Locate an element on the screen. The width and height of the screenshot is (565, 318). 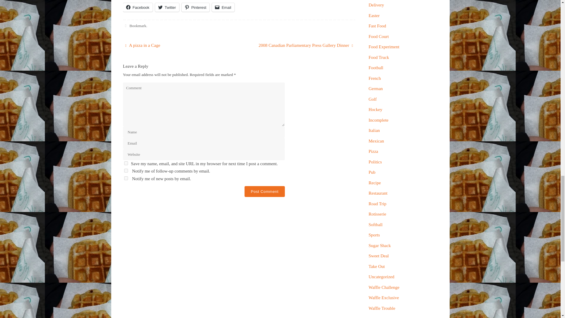
yes is located at coordinates (126, 163).